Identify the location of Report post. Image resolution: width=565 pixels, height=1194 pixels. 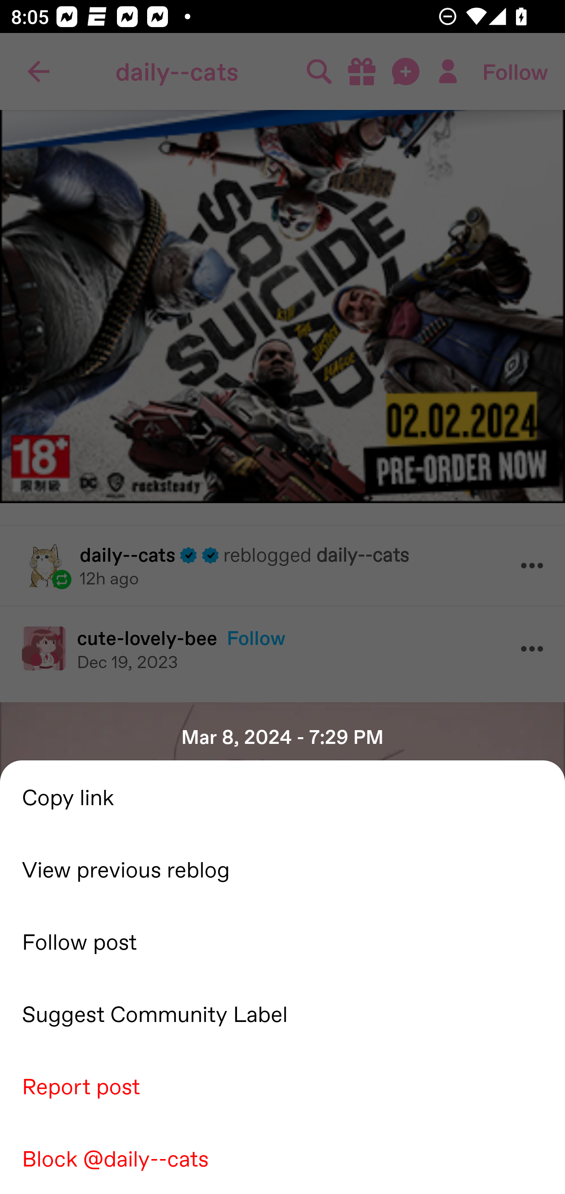
(282, 1085).